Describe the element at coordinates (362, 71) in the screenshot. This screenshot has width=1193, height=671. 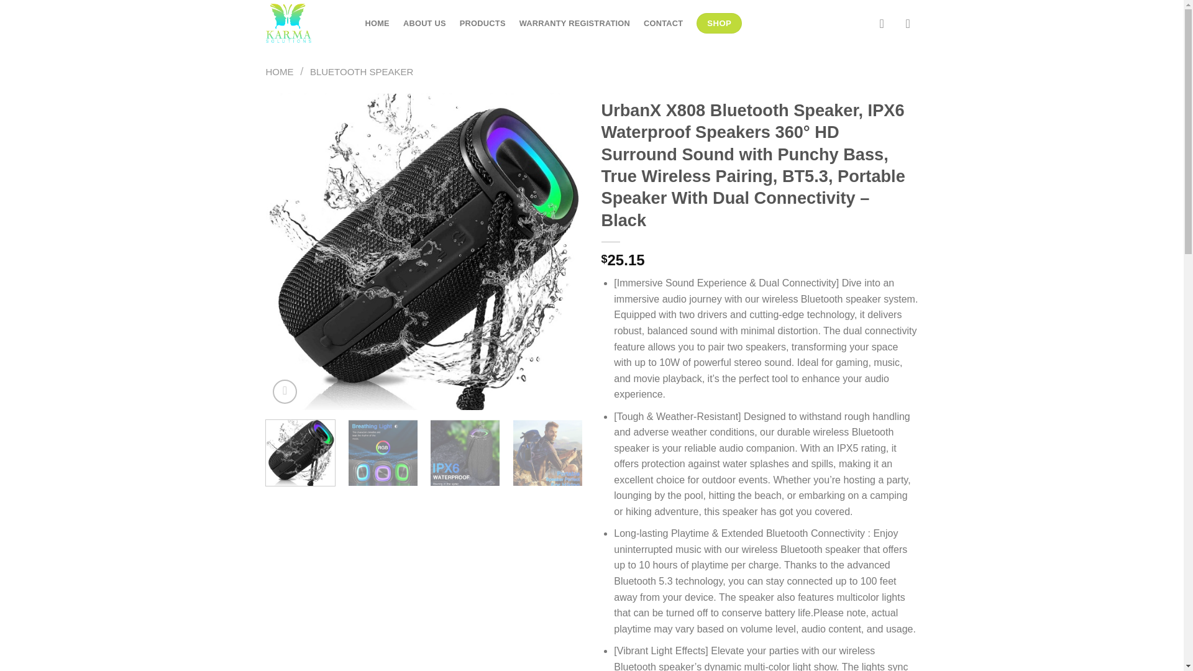
I see `BLUETOOTH SPEAKER` at that location.